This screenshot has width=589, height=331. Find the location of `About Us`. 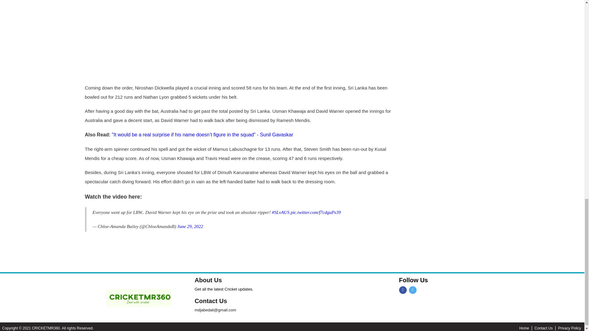

About Us is located at coordinates (208, 280).